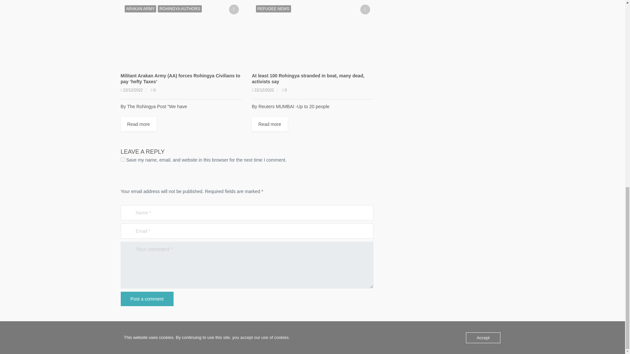 This screenshot has height=354, width=630. I want to click on ROHINGYA AUTHORS, so click(180, 9).